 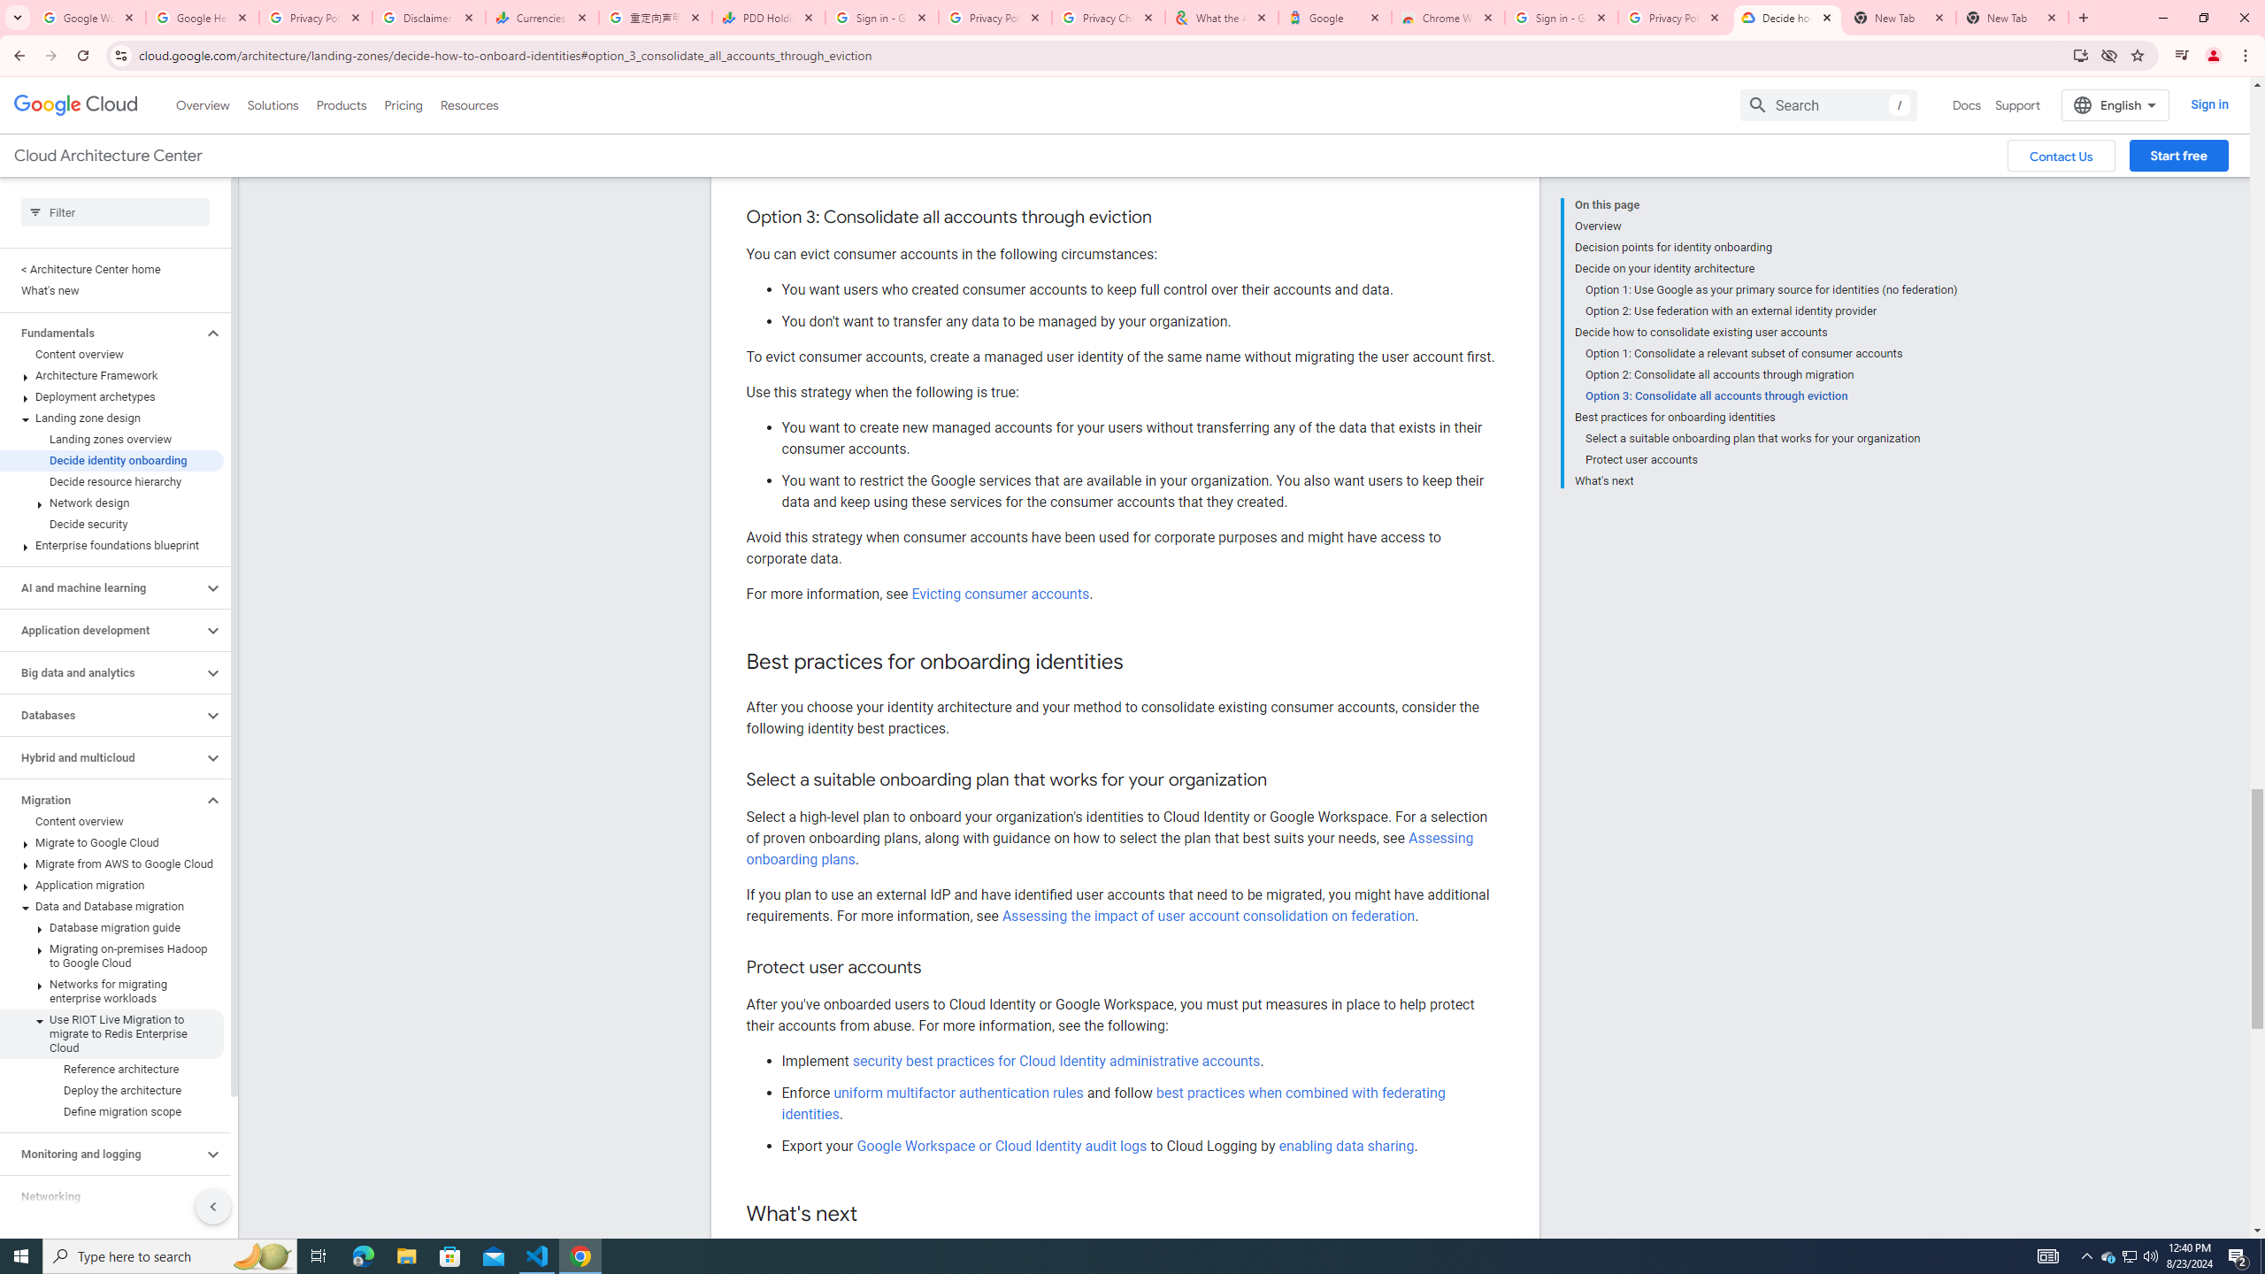 I want to click on Deployment archetypes, so click(x=111, y=396).